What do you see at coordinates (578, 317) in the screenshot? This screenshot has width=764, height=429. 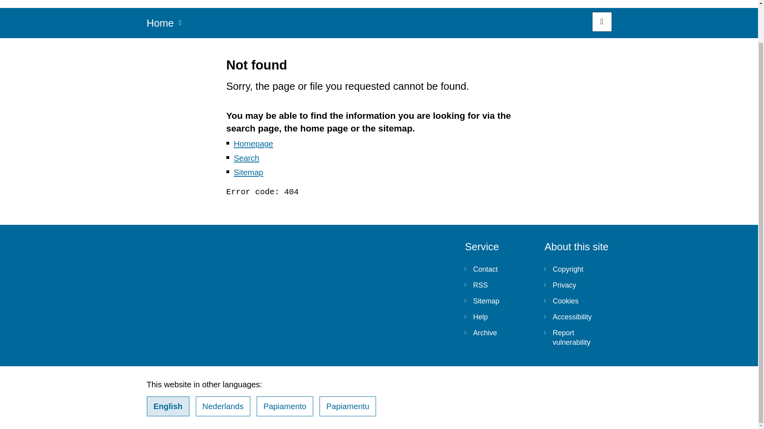 I see `Accessibility` at bounding box center [578, 317].